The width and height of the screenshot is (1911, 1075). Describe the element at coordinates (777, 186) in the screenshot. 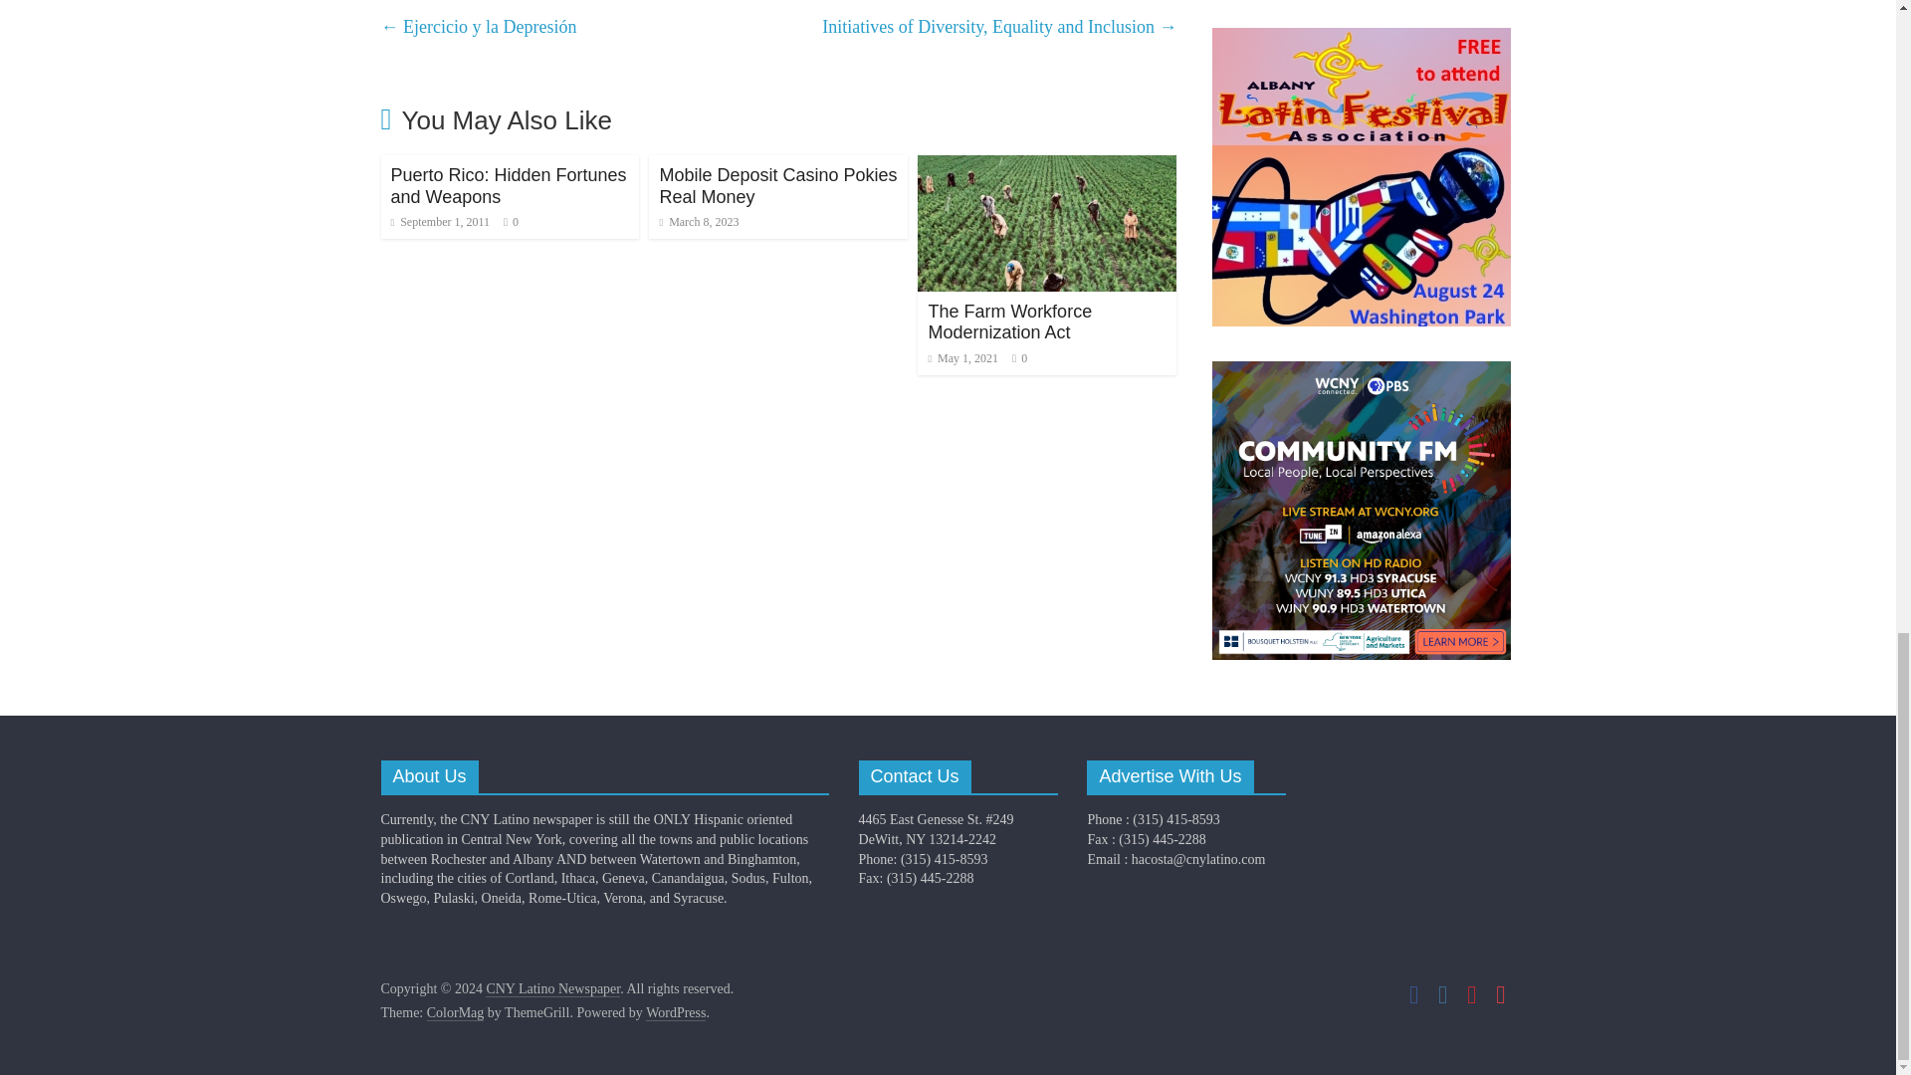

I see `Mobile Deposit Casino Pokies Real Money` at that location.